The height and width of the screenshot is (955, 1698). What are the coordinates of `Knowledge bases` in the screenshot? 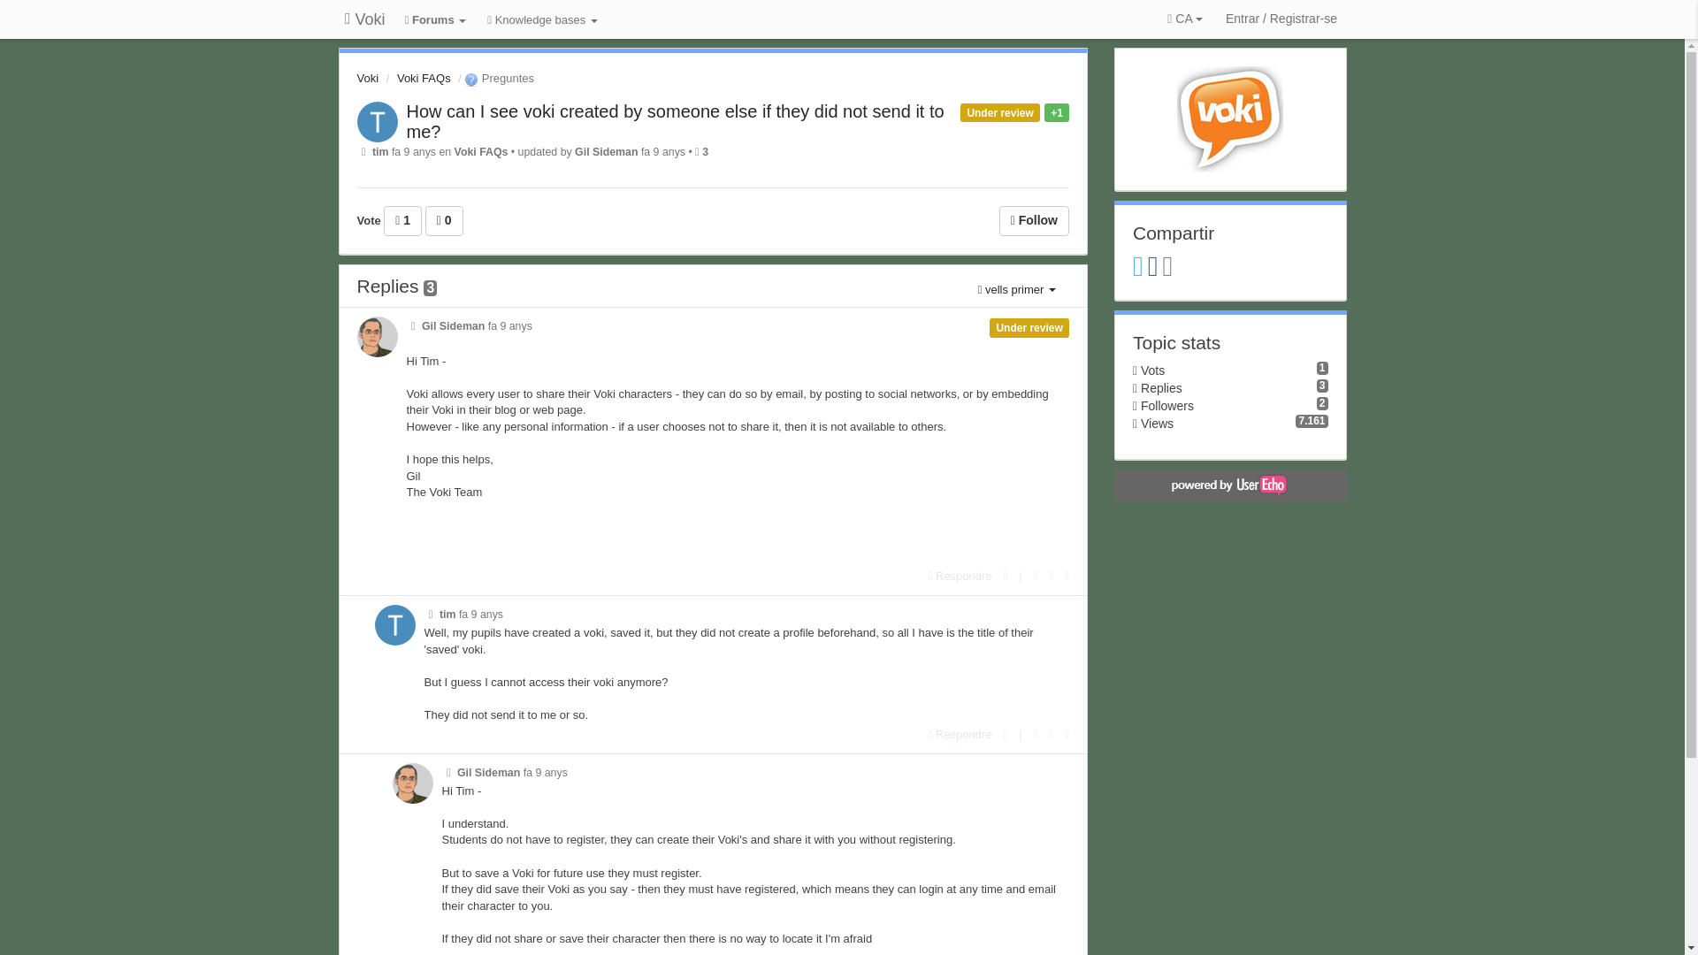 It's located at (542, 21).